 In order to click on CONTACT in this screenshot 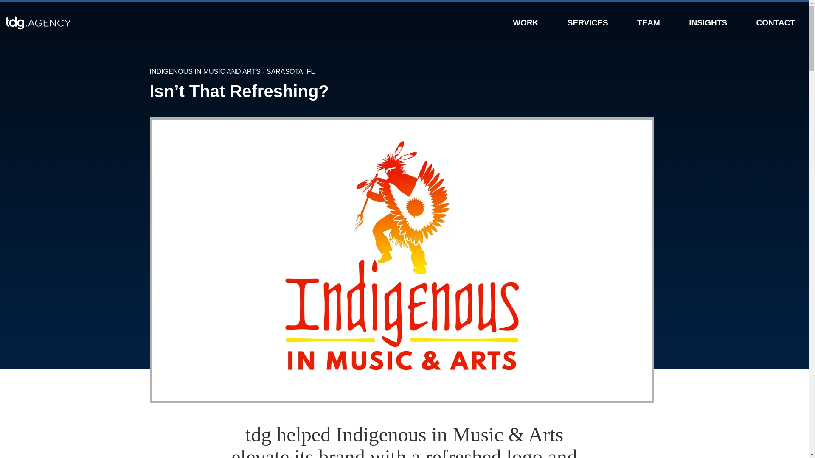, I will do `click(776, 22)`.